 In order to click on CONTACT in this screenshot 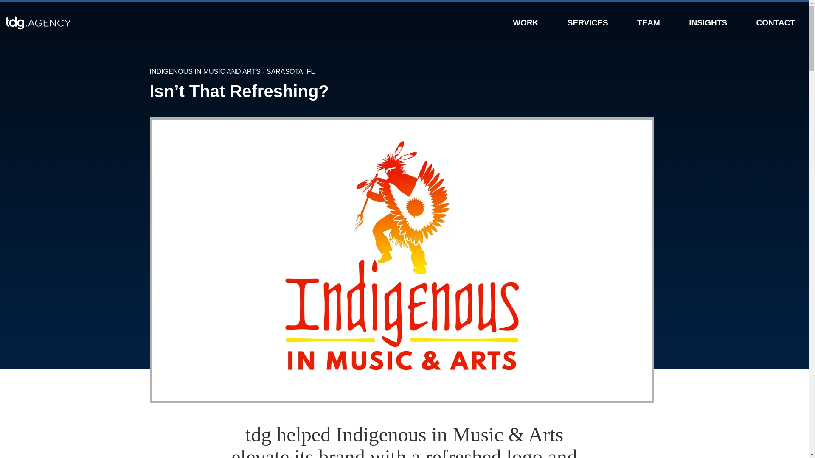, I will do `click(776, 22)`.